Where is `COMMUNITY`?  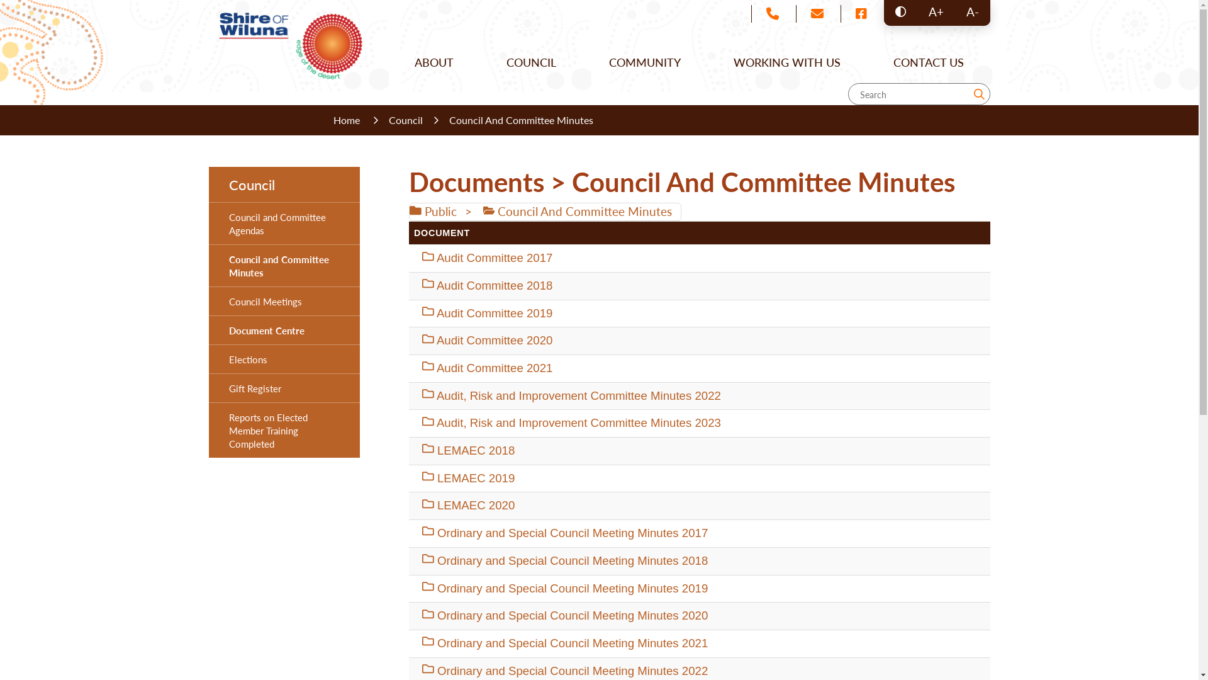
COMMUNITY is located at coordinates (645, 62).